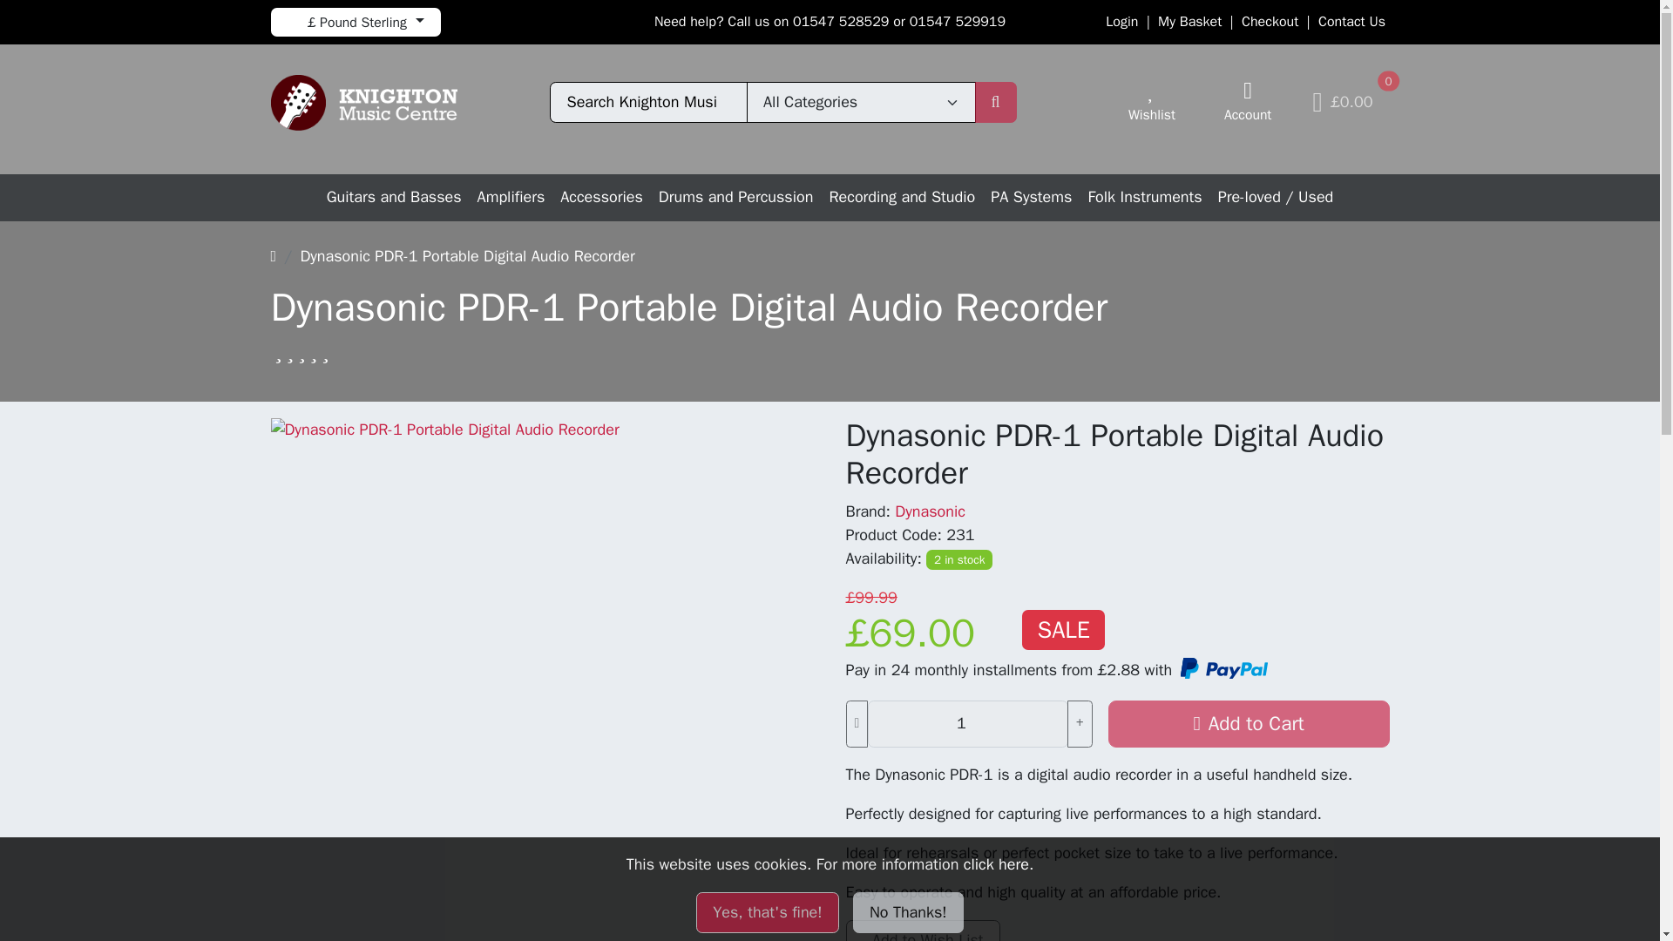  I want to click on 01547 529919, so click(957, 21).